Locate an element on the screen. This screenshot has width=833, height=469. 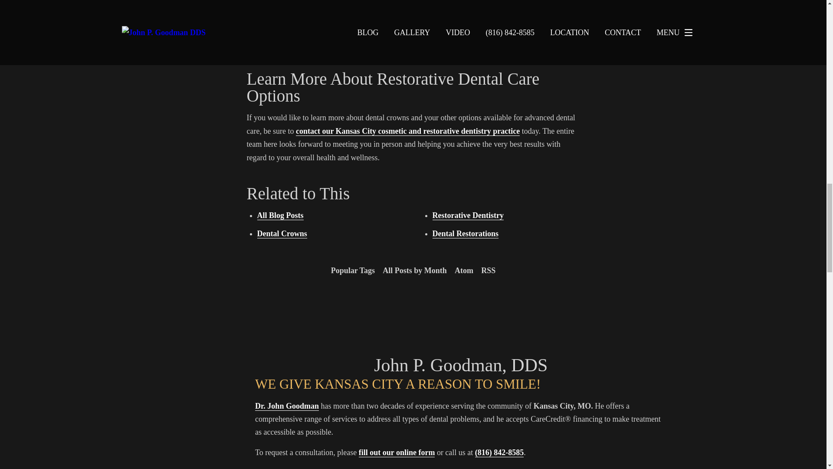
Dental Restorations is located at coordinates (465, 234).